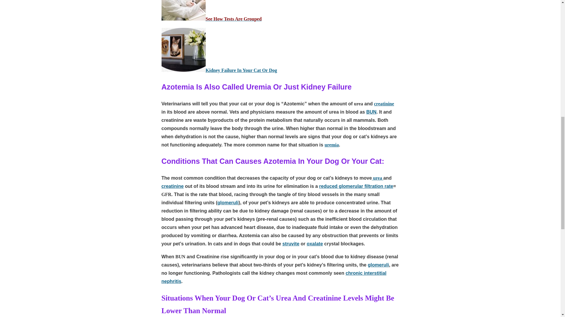 The width and height of the screenshot is (565, 317). I want to click on creatinine, so click(384, 103).